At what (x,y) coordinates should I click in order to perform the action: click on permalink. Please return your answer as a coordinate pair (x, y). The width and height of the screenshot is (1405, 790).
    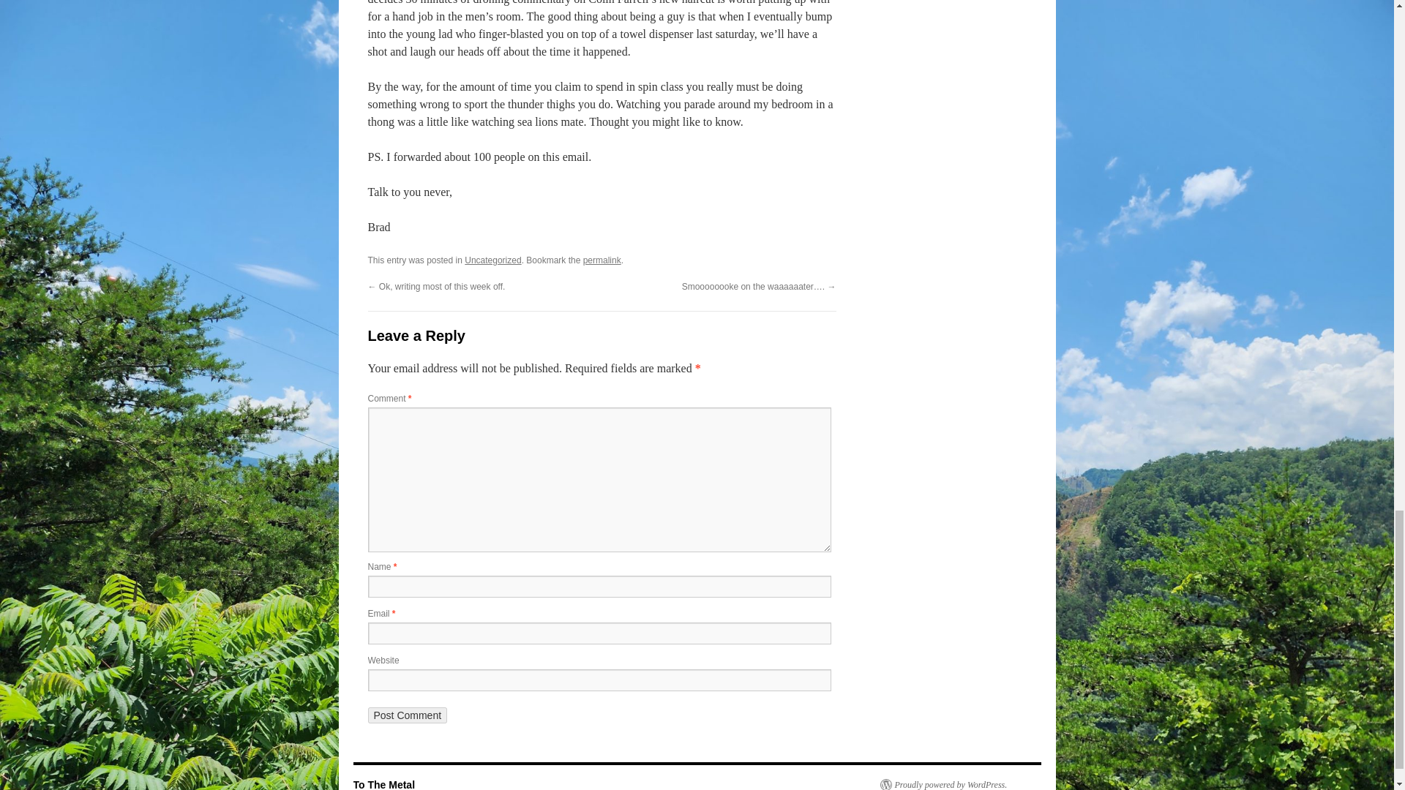
    Looking at the image, I should click on (602, 260).